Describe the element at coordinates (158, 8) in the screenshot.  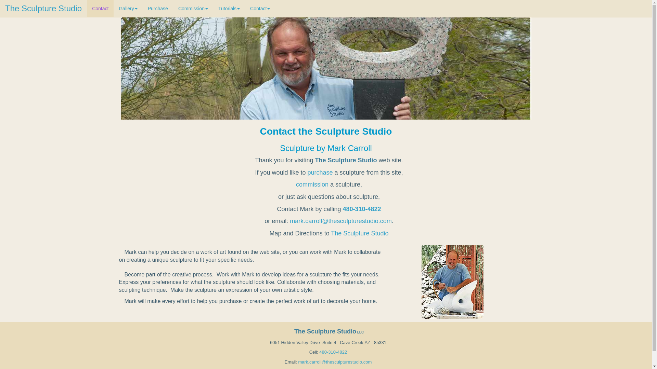
I see `Purchase` at that location.